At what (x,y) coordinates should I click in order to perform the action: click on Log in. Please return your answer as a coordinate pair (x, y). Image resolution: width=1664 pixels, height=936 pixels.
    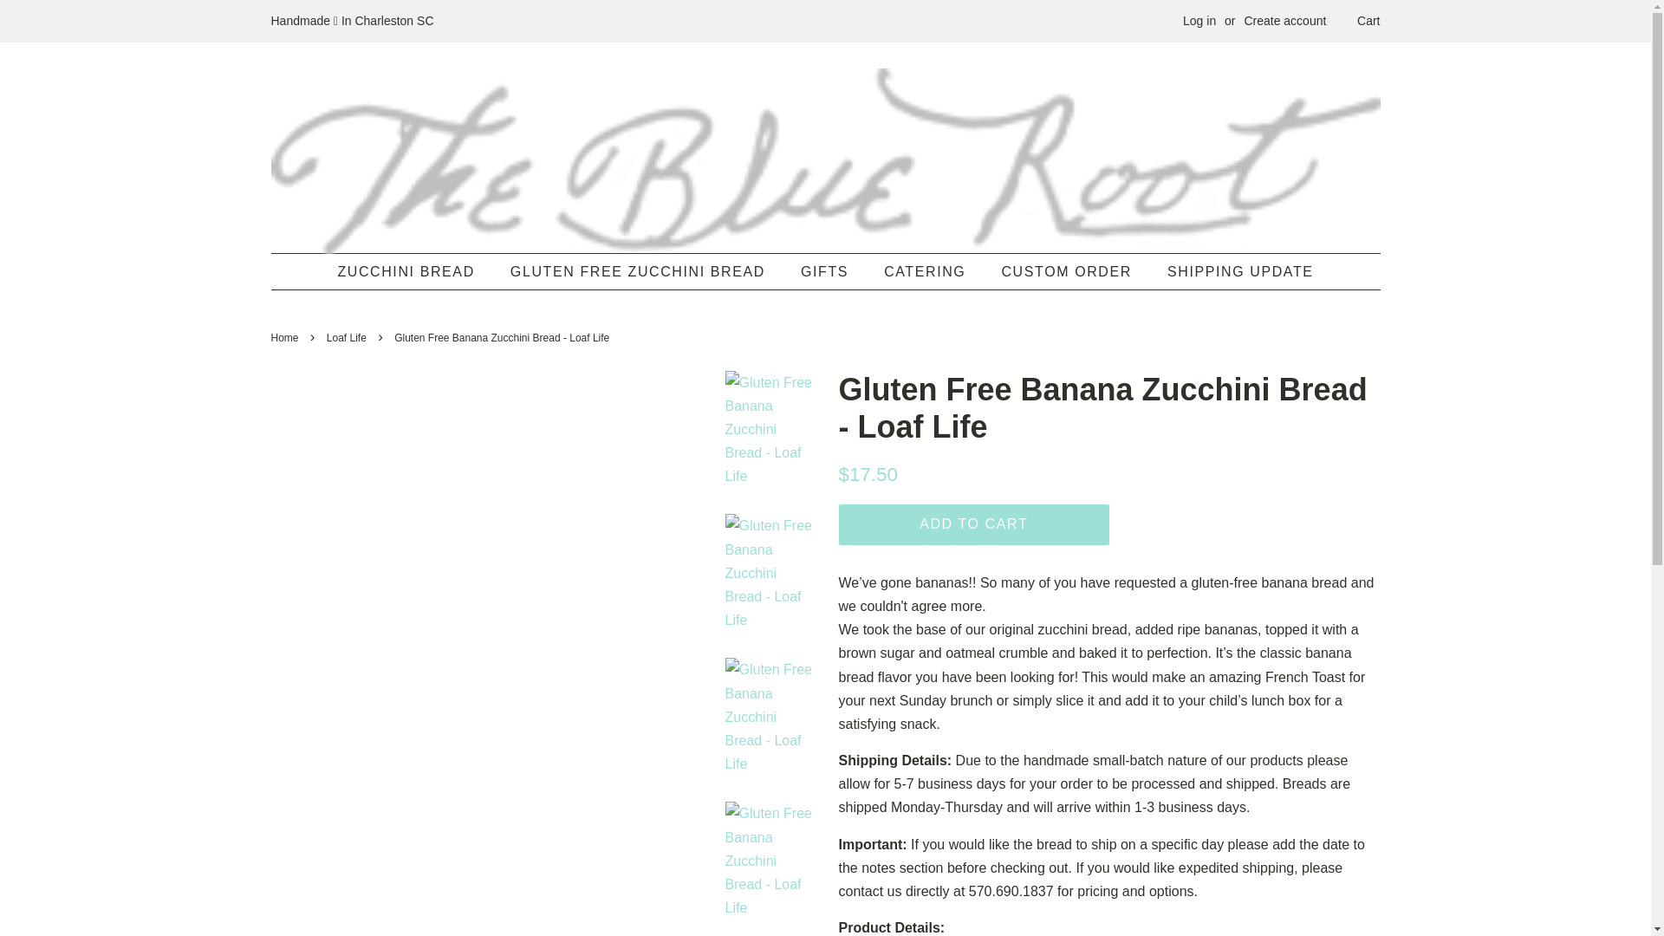
    Looking at the image, I should click on (1199, 21).